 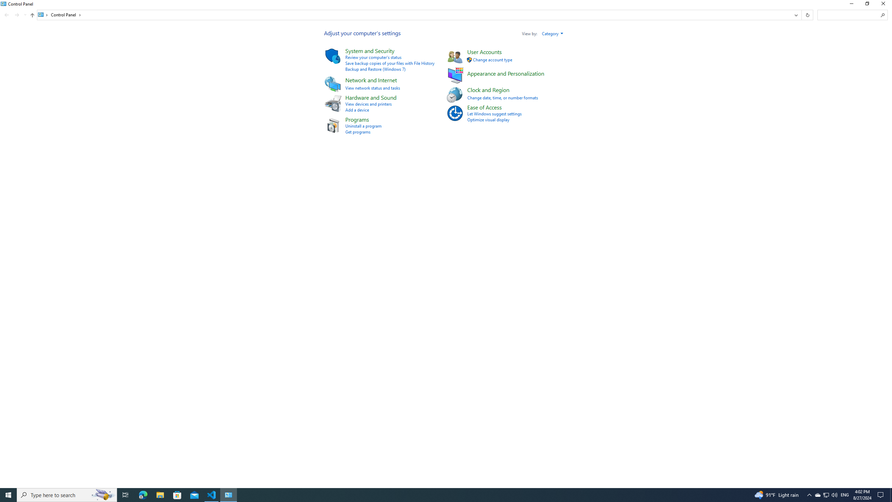 I want to click on Search, so click(x=883, y=15).